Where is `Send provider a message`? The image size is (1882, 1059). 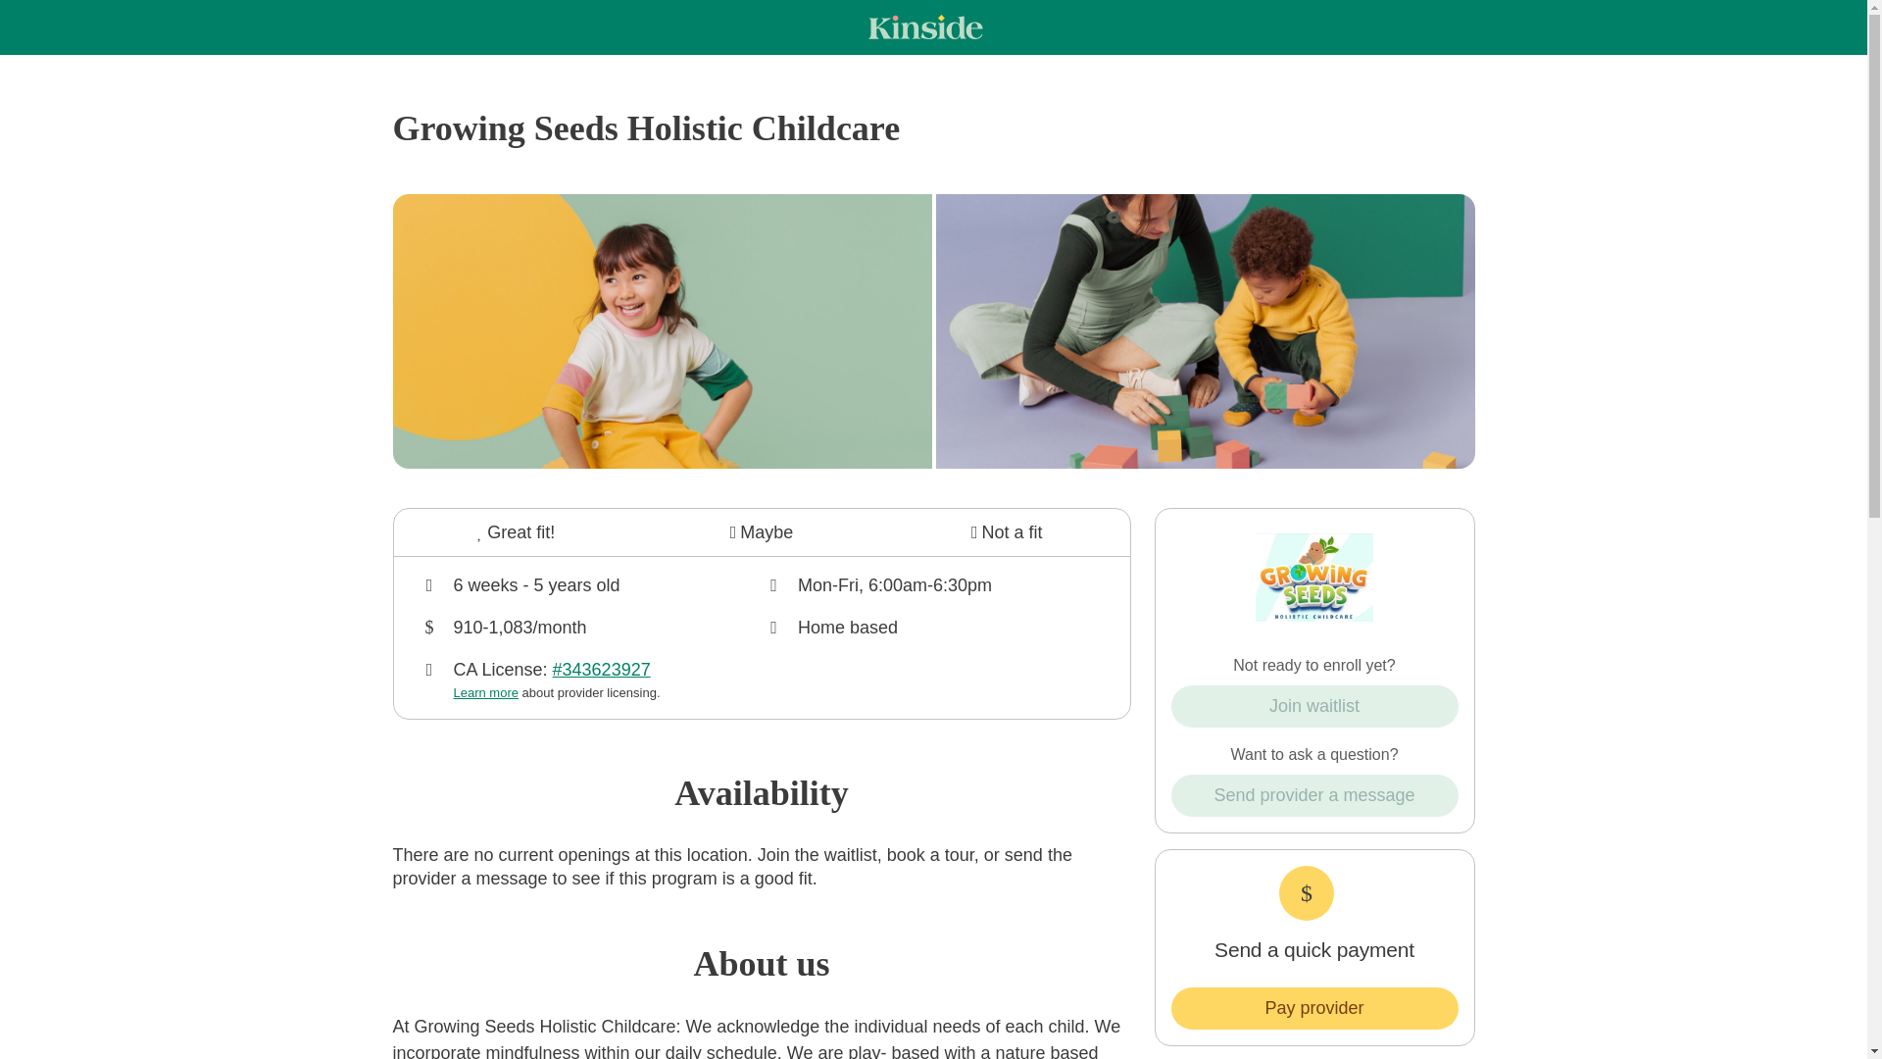
Send provider a message is located at coordinates (1313, 794).